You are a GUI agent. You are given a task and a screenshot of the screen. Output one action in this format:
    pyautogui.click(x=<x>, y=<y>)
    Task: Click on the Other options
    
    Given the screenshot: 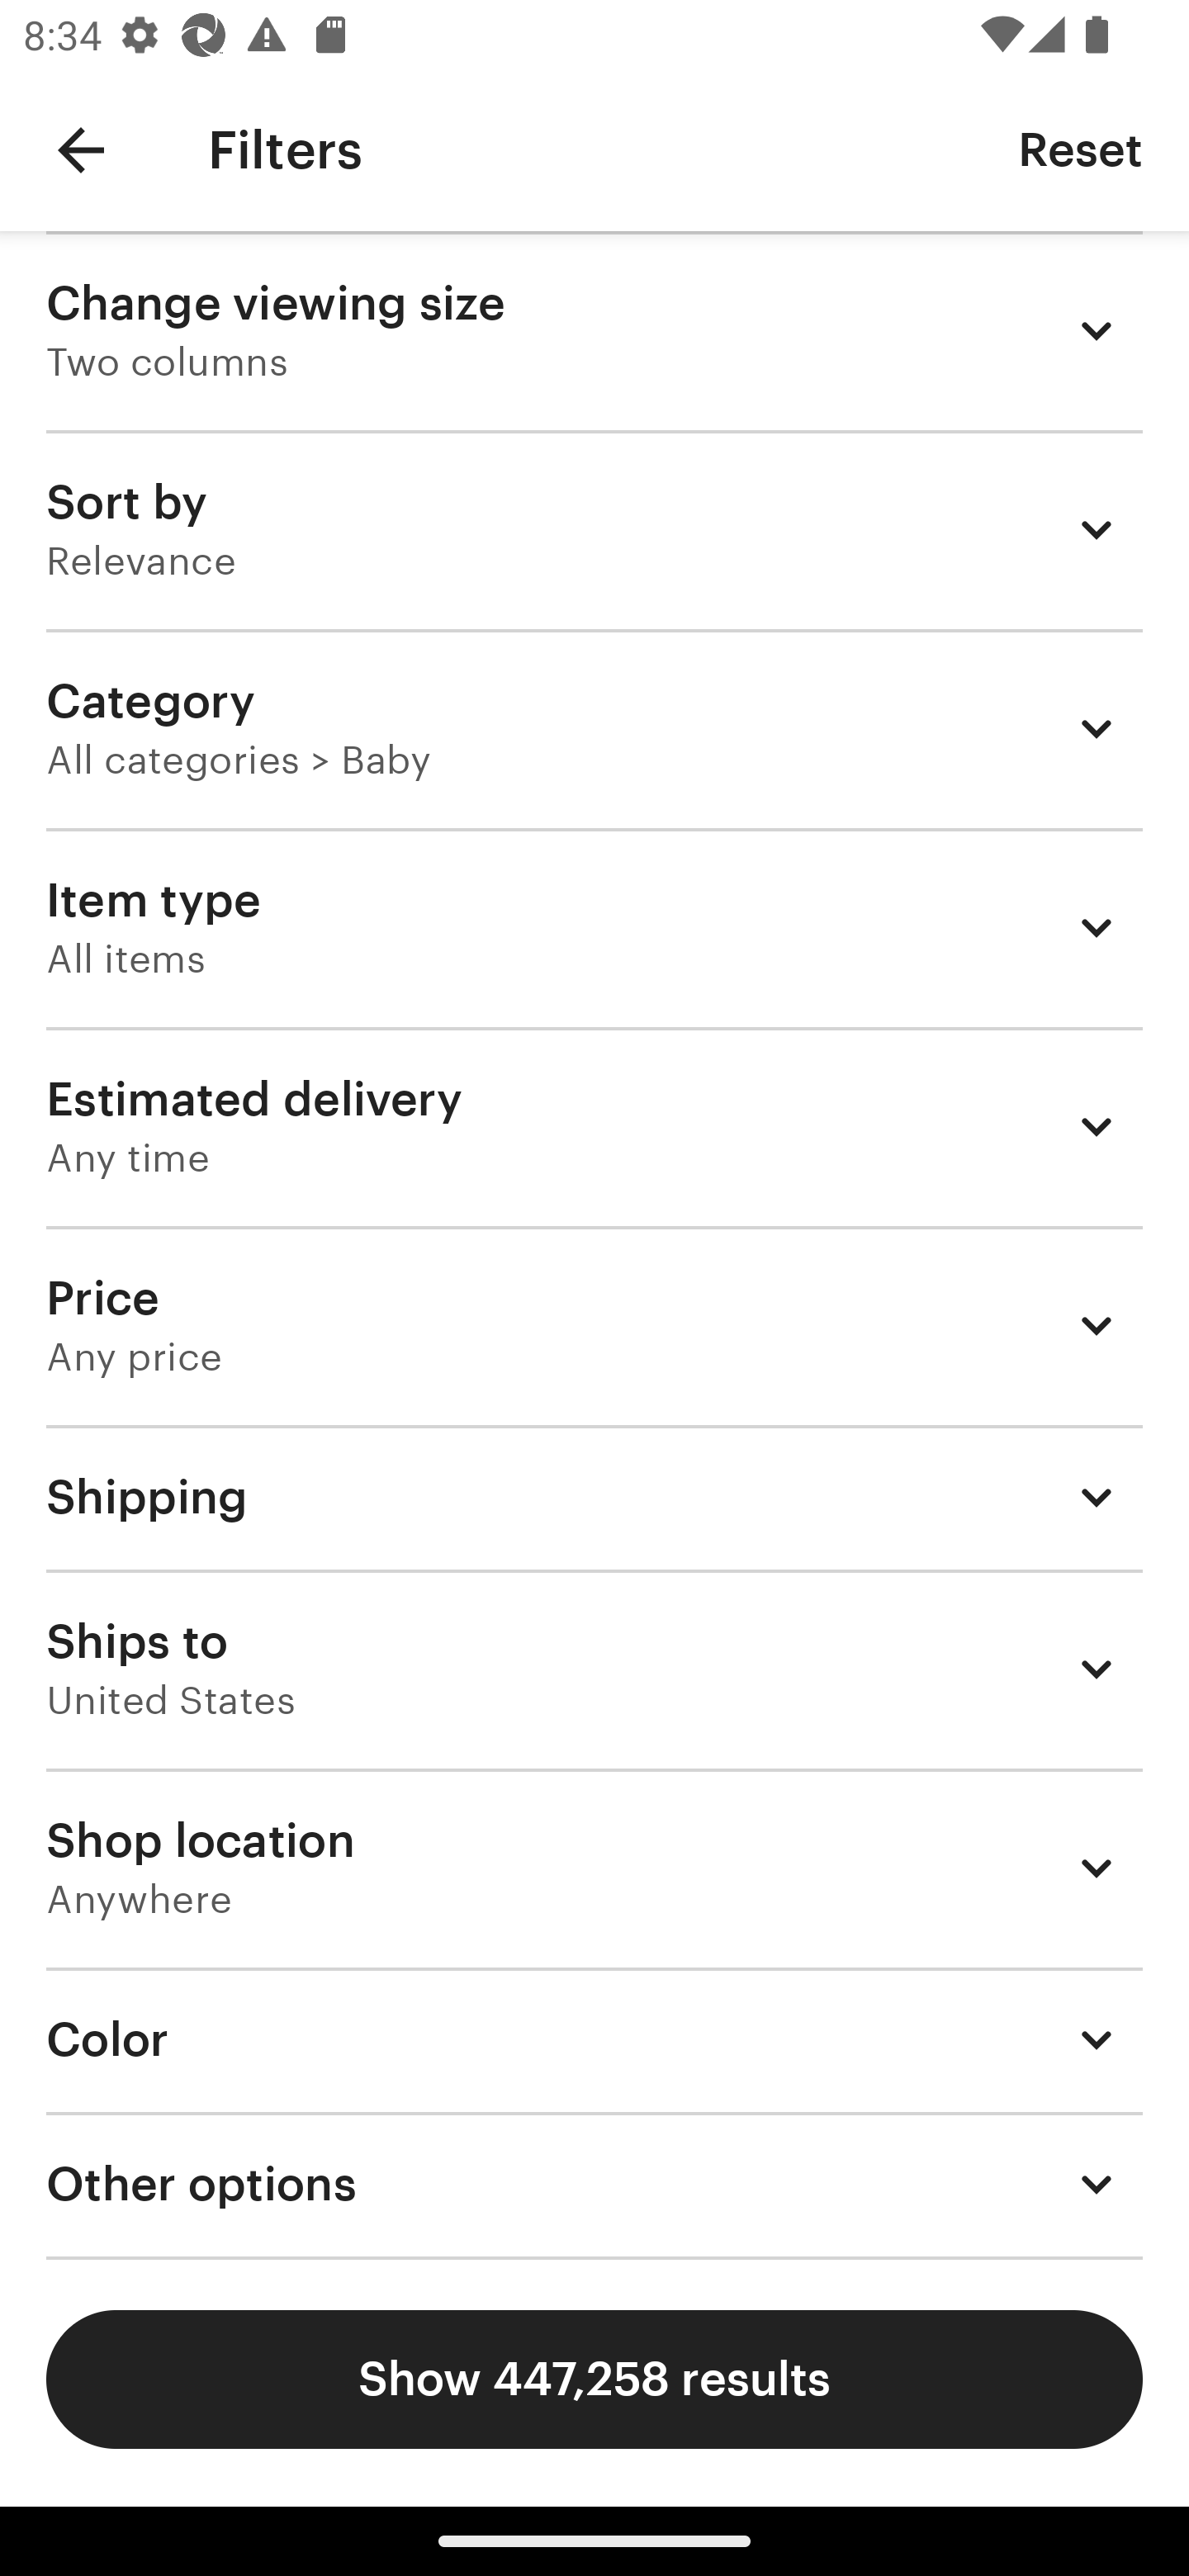 What is the action you would take?
    pyautogui.click(x=594, y=2185)
    